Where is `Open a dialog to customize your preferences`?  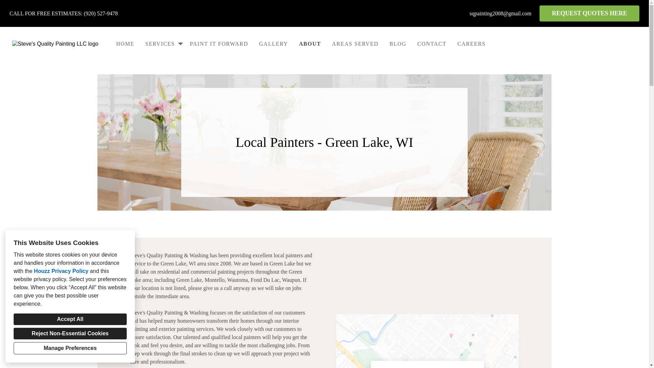 Open a dialog to customize your preferences is located at coordinates (70, 348).